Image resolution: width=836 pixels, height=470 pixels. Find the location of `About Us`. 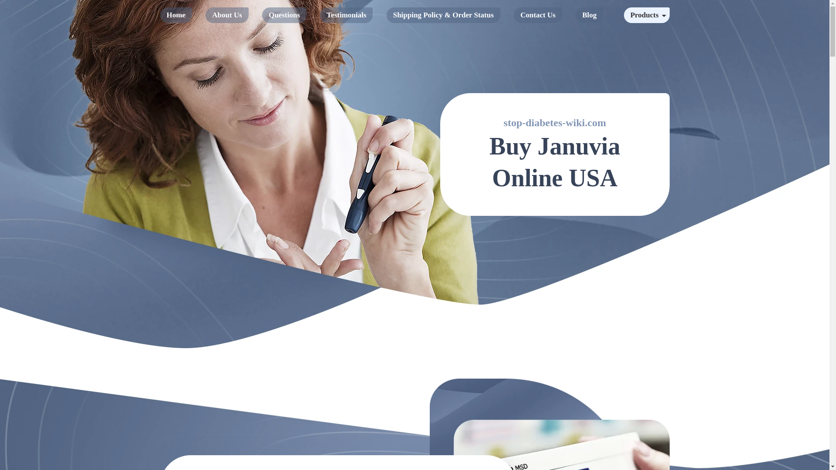

About Us is located at coordinates (227, 15).